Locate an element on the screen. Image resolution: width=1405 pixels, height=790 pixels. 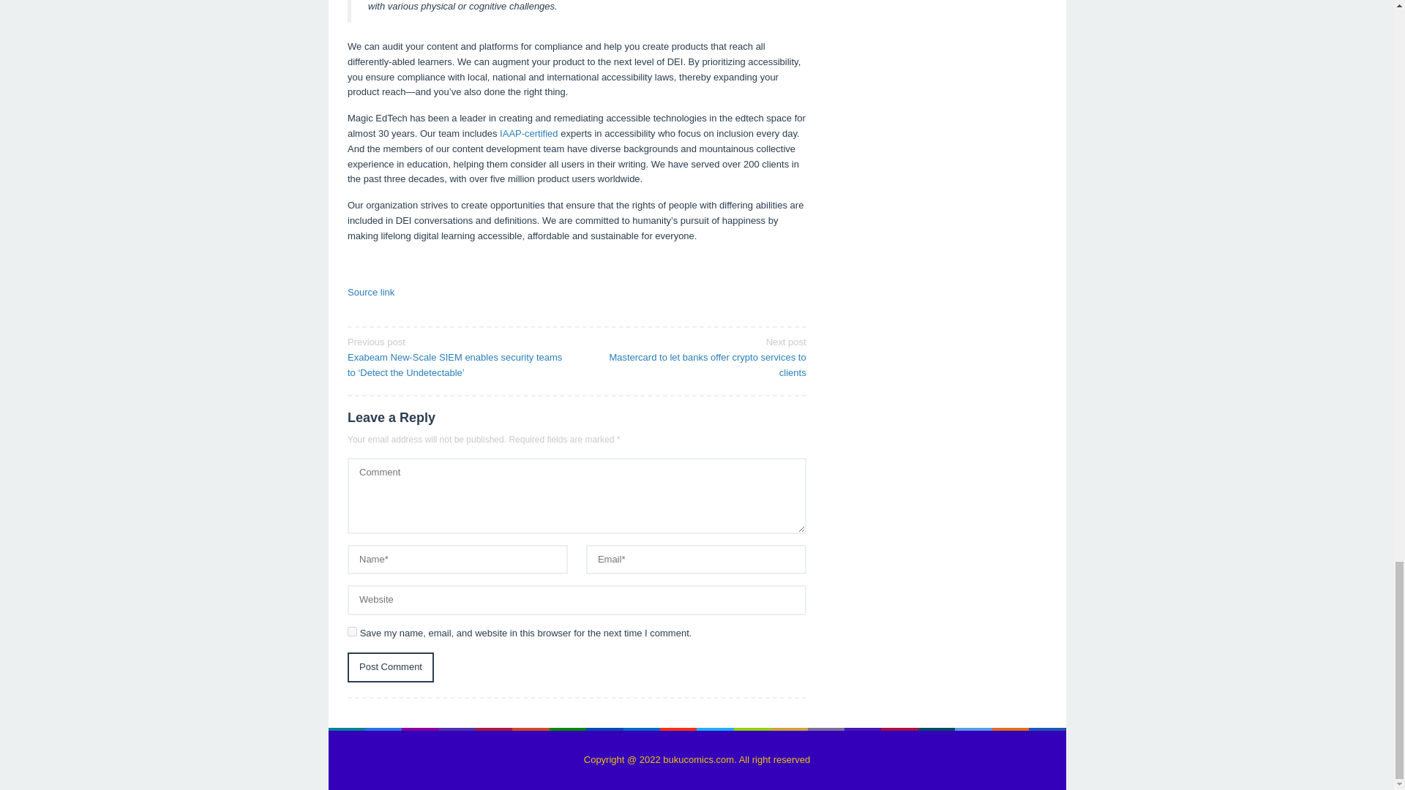
Source link is located at coordinates (370, 293).